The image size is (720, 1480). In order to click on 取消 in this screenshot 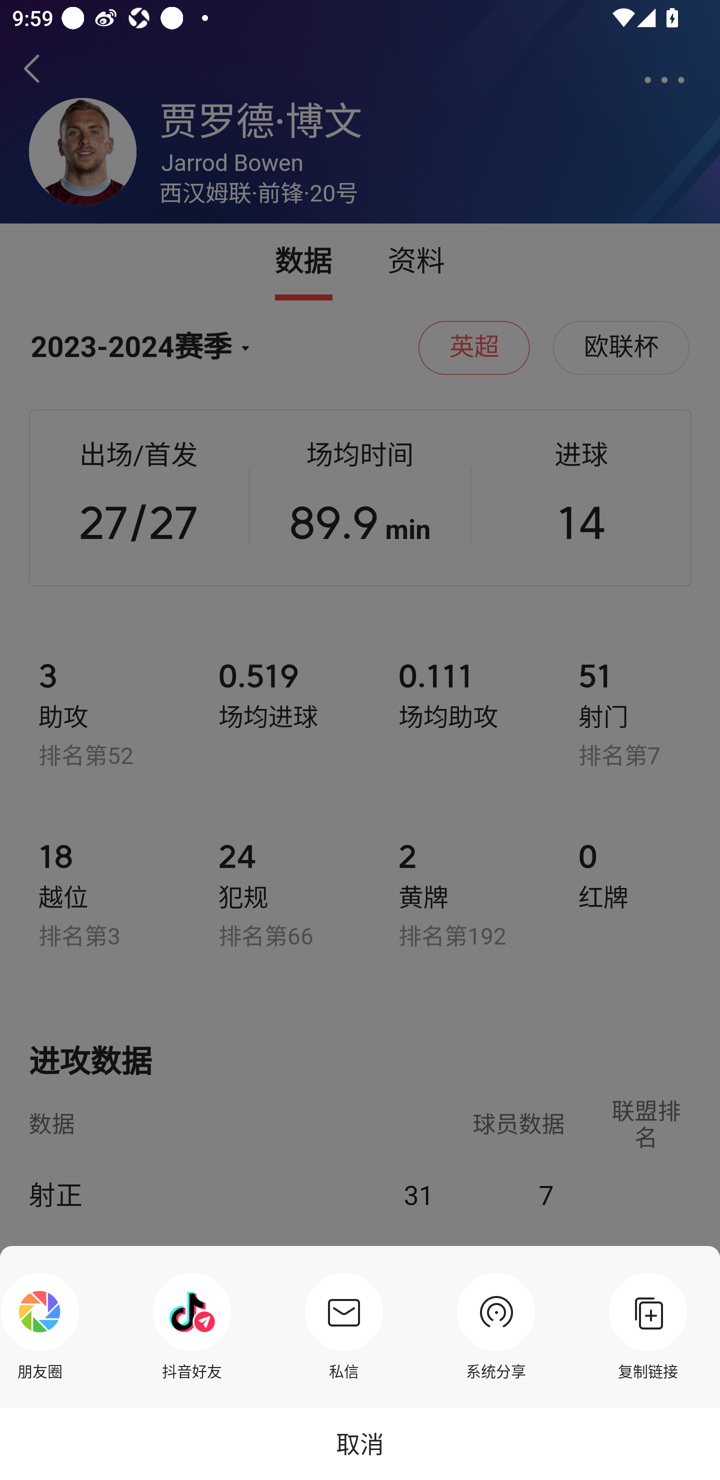, I will do `click(360, 1443)`.